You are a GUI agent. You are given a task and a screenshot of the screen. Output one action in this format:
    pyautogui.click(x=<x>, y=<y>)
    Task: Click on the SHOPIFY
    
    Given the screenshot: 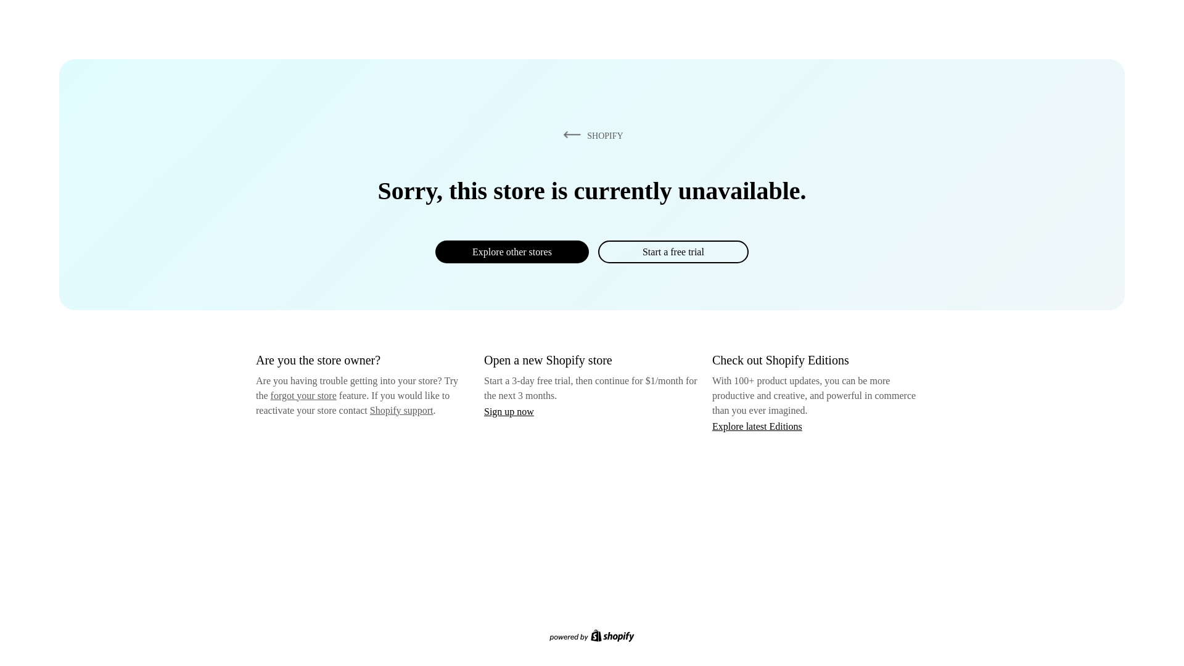 What is the action you would take?
    pyautogui.click(x=591, y=135)
    